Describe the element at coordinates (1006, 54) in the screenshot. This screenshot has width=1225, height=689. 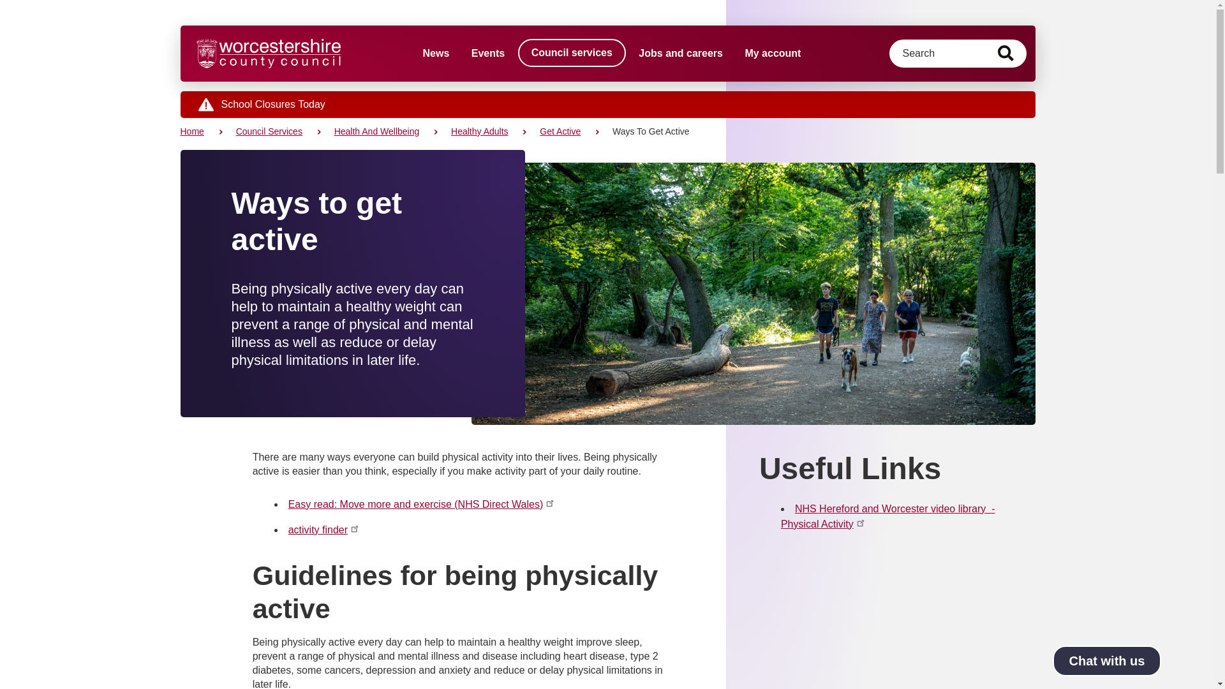
I see `Search` at that location.